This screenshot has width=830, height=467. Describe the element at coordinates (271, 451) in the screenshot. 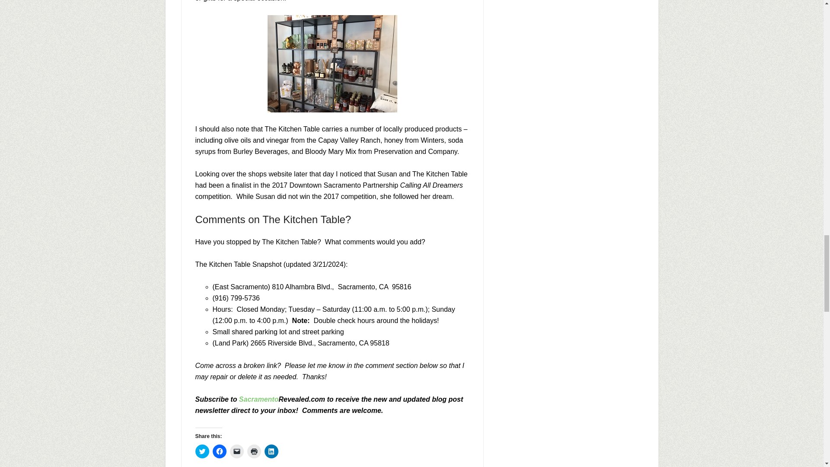

I see `Click to share on LinkedIn` at that location.